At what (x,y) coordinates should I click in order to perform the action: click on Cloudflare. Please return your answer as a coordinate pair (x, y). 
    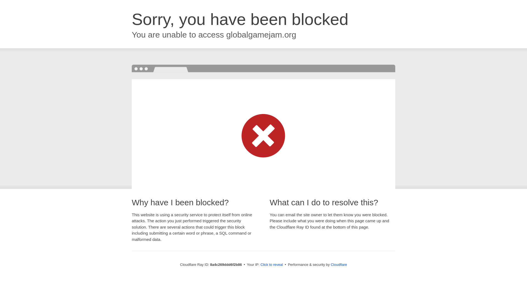
    Looking at the image, I should click on (339, 264).